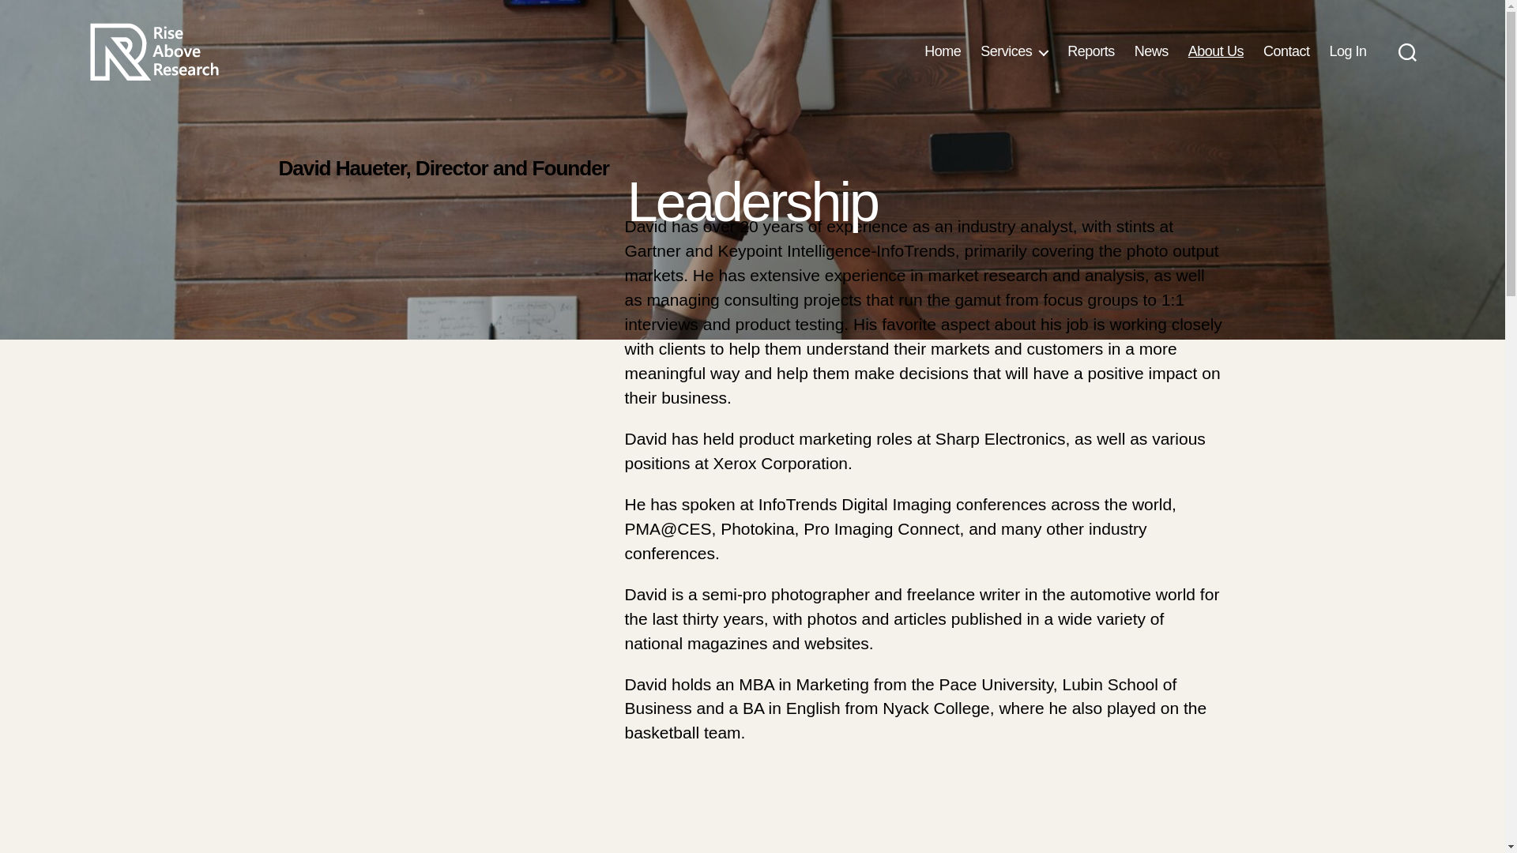  What do you see at coordinates (1215, 52) in the screenshot?
I see `About Us` at bounding box center [1215, 52].